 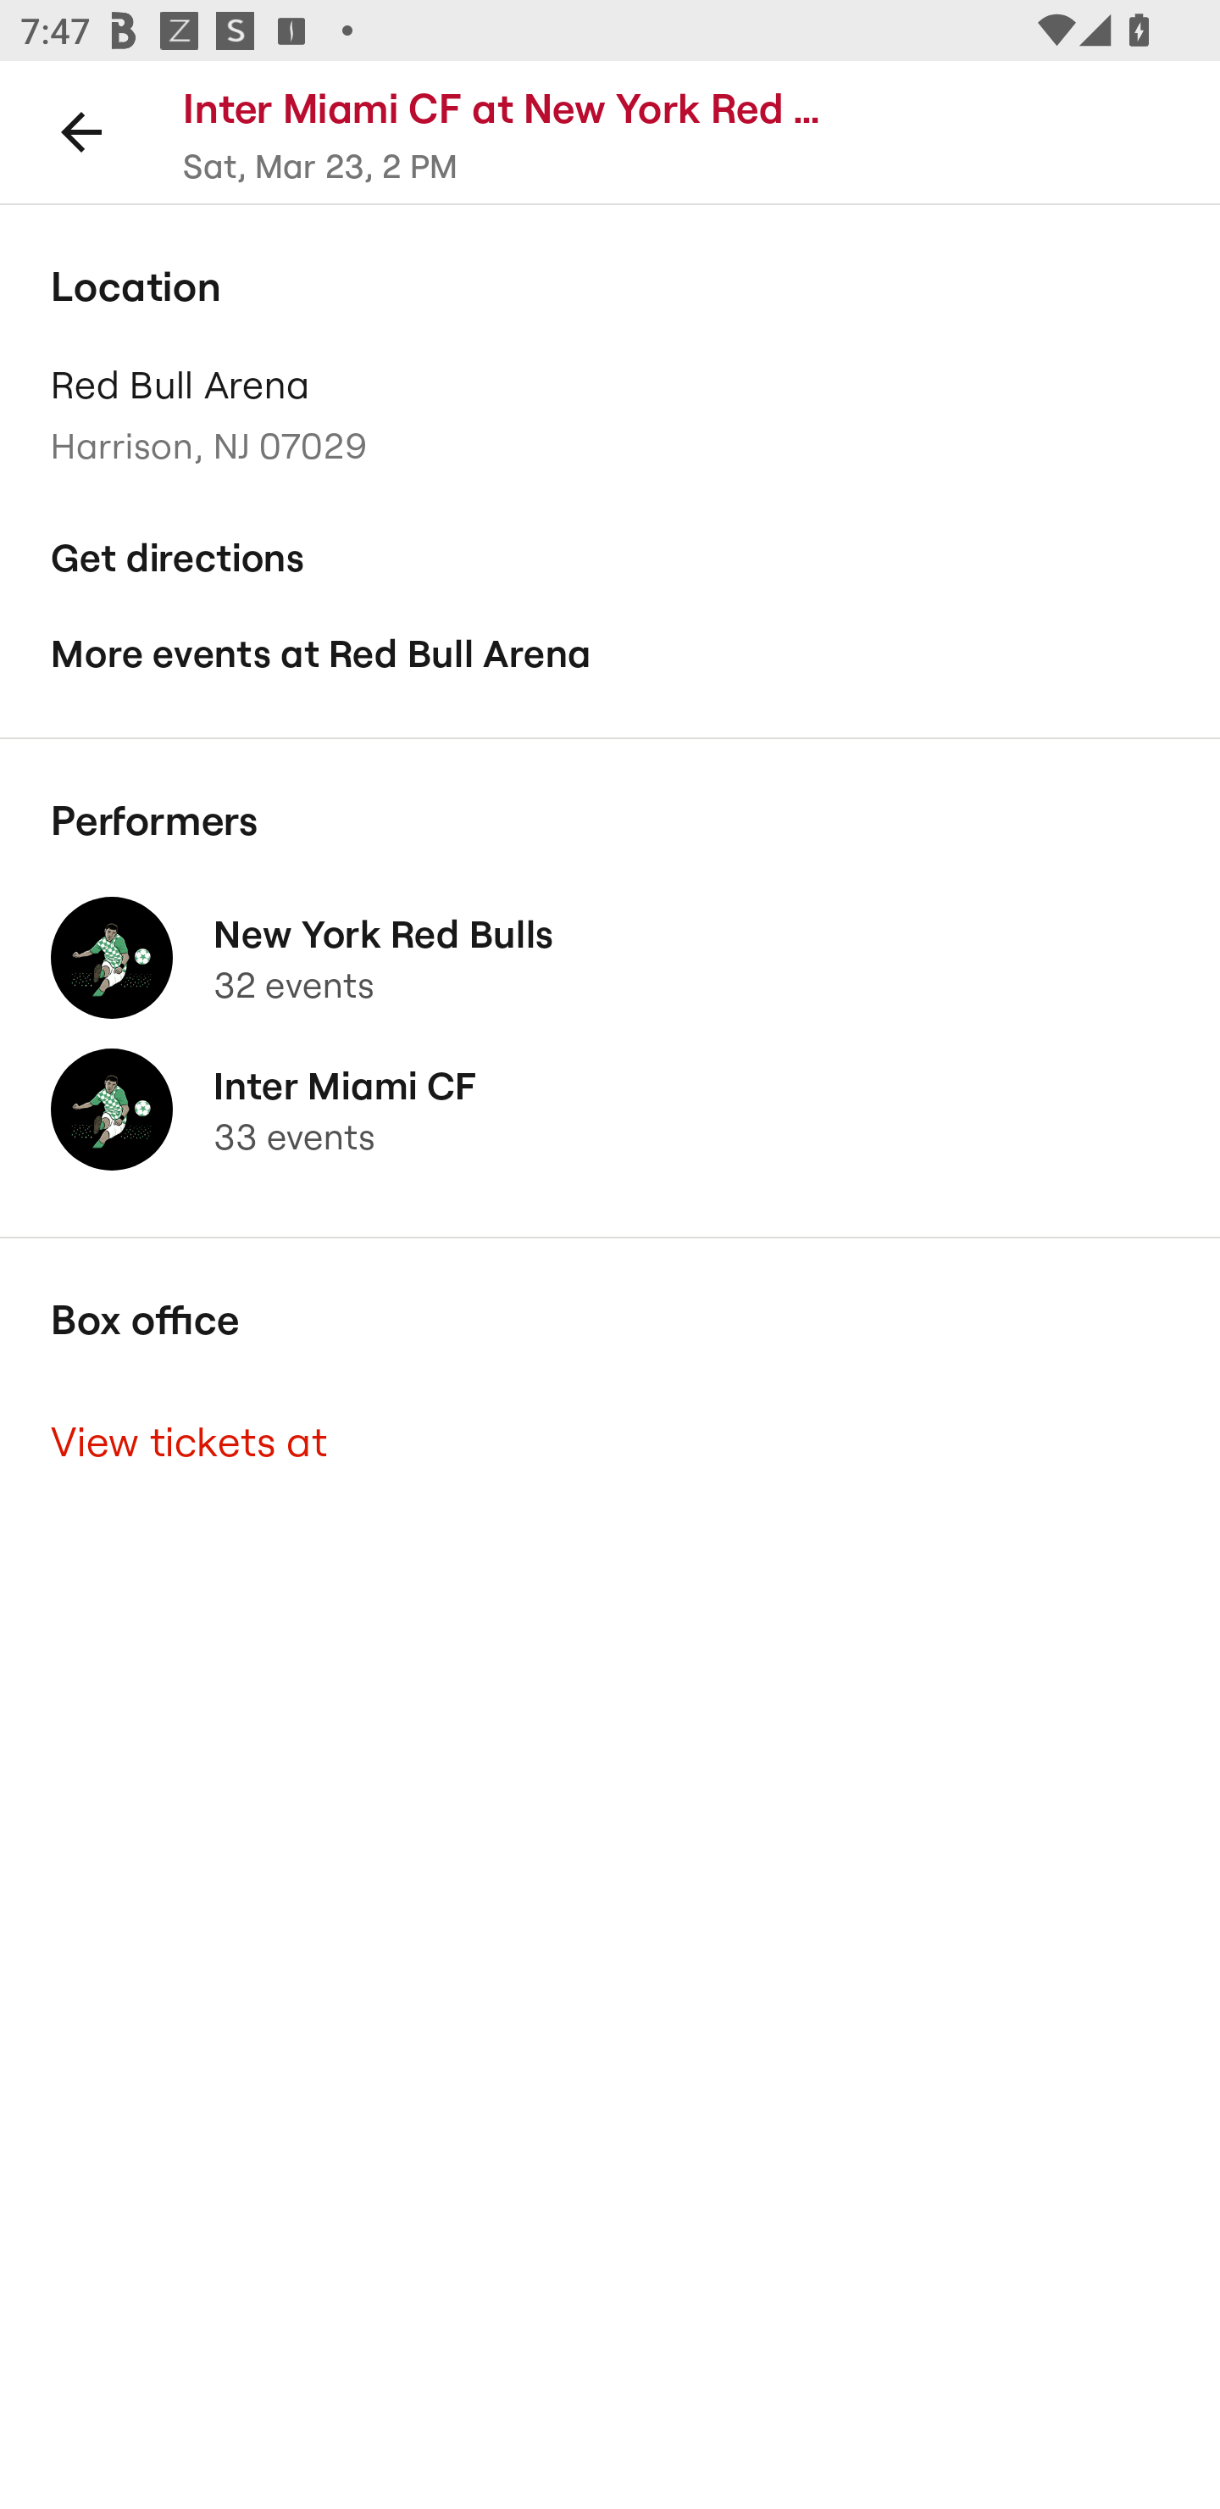 What do you see at coordinates (81, 131) in the screenshot?
I see `Back` at bounding box center [81, 131].